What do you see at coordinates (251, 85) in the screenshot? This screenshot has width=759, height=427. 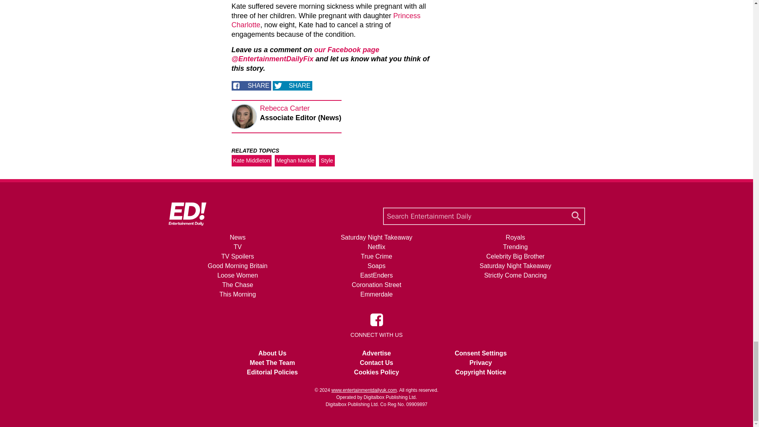 I see `SHARE` at bounding box center [251, 85].